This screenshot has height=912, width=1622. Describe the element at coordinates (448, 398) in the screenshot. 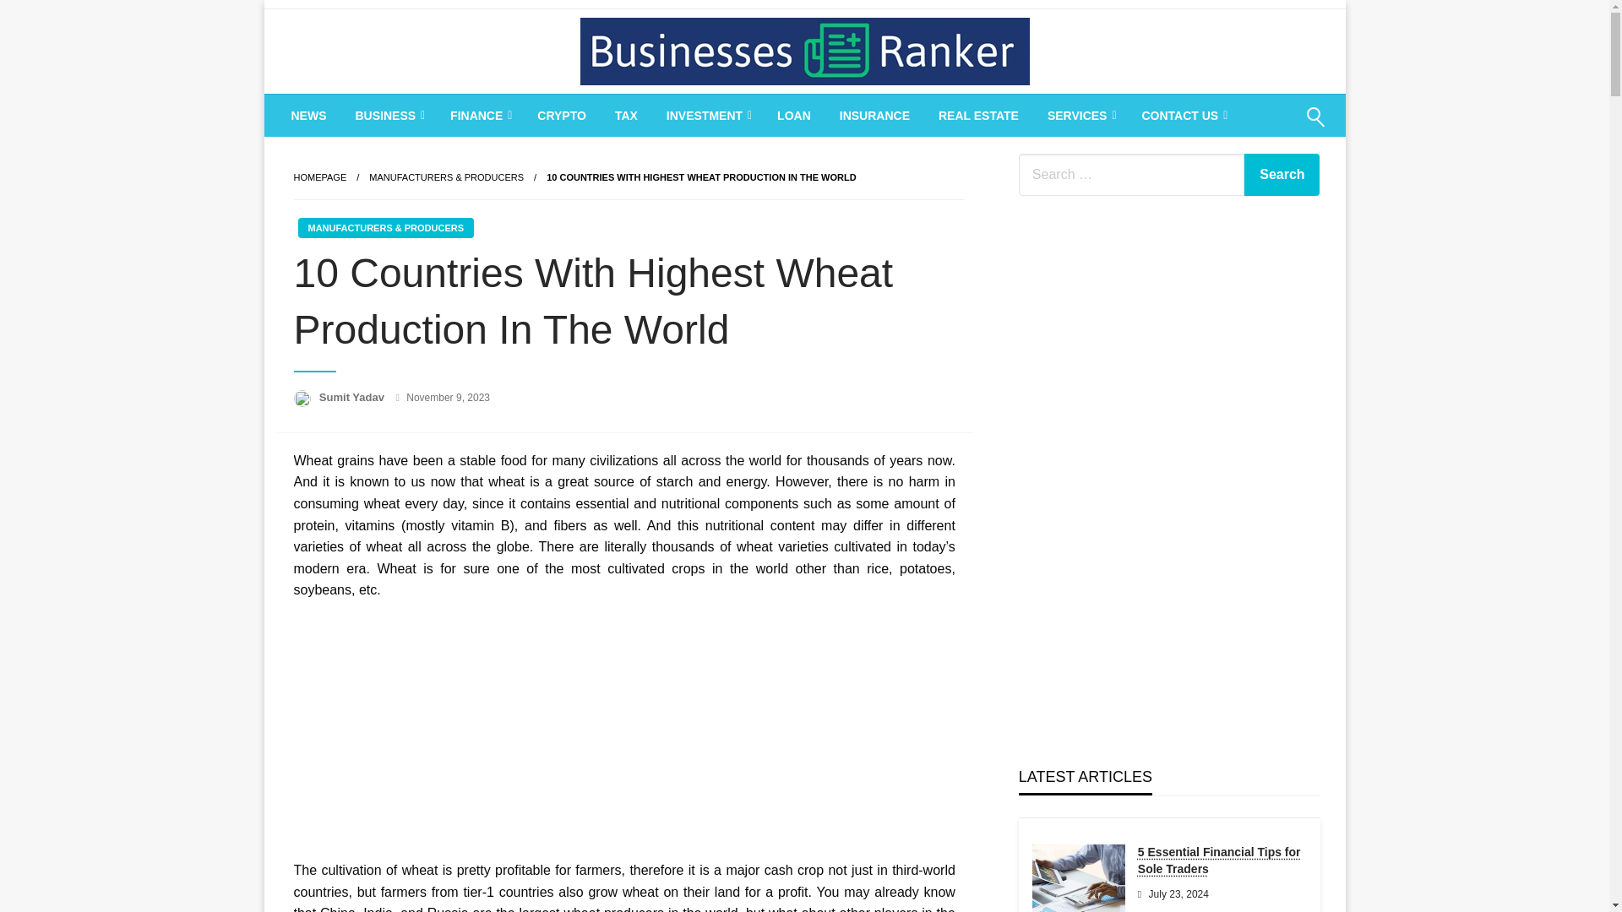

I see `November 9, 2023` at that location.